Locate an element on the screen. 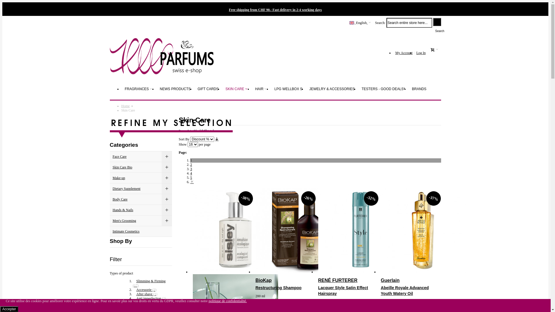  BRANDS is located at coordinates (419, 89).